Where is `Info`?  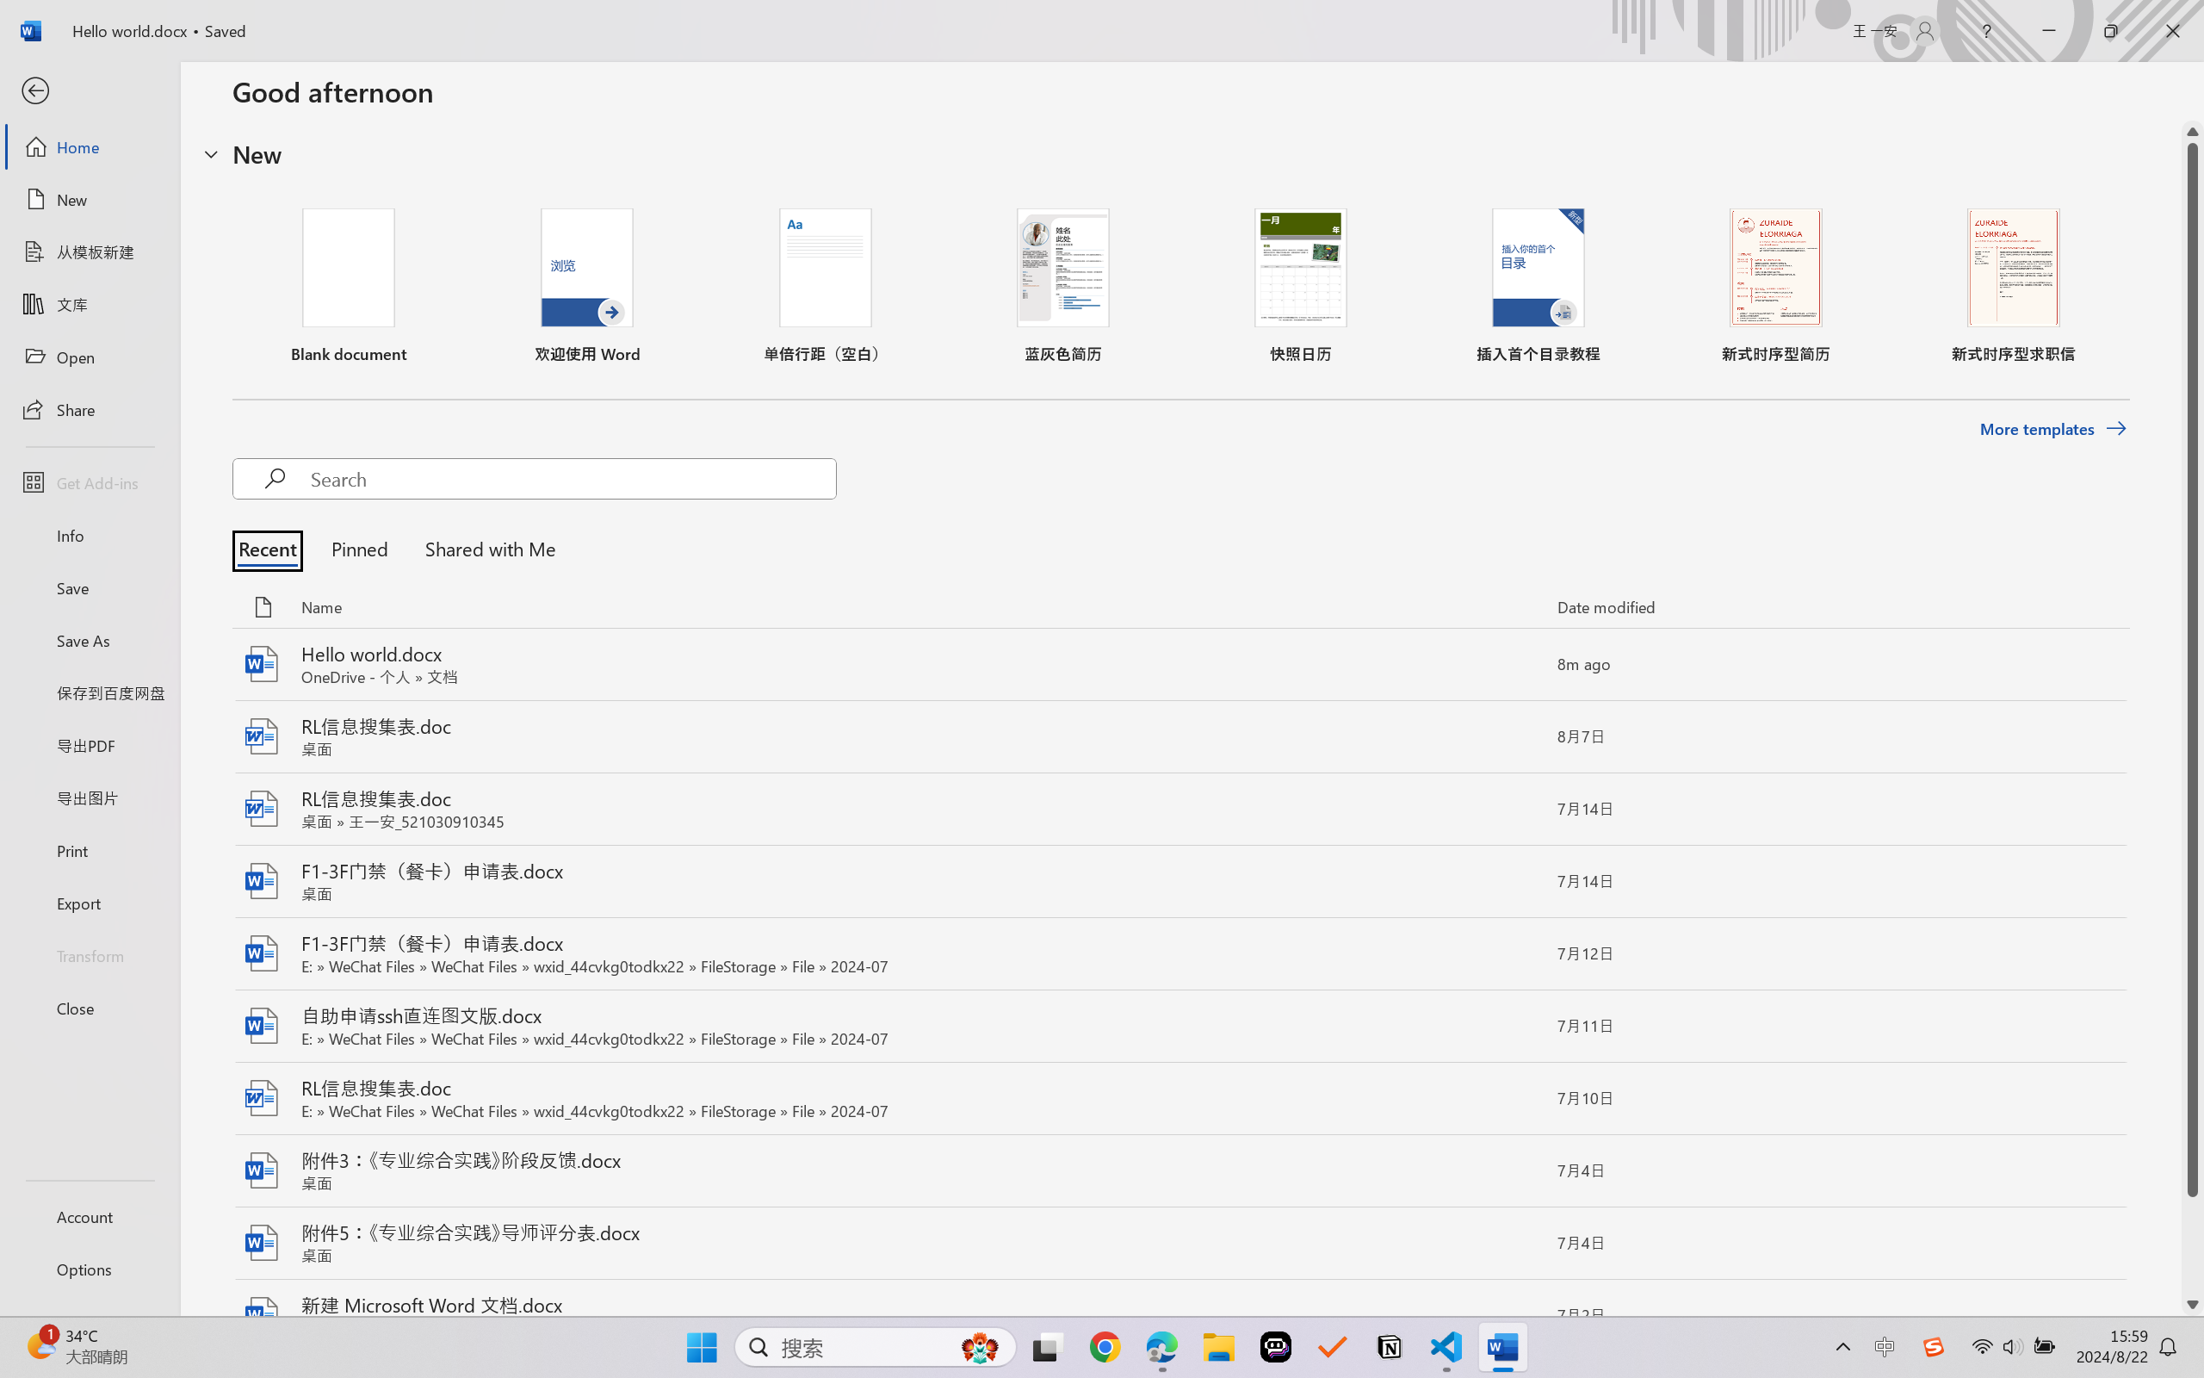
Info is located at coordinates (90, 535).